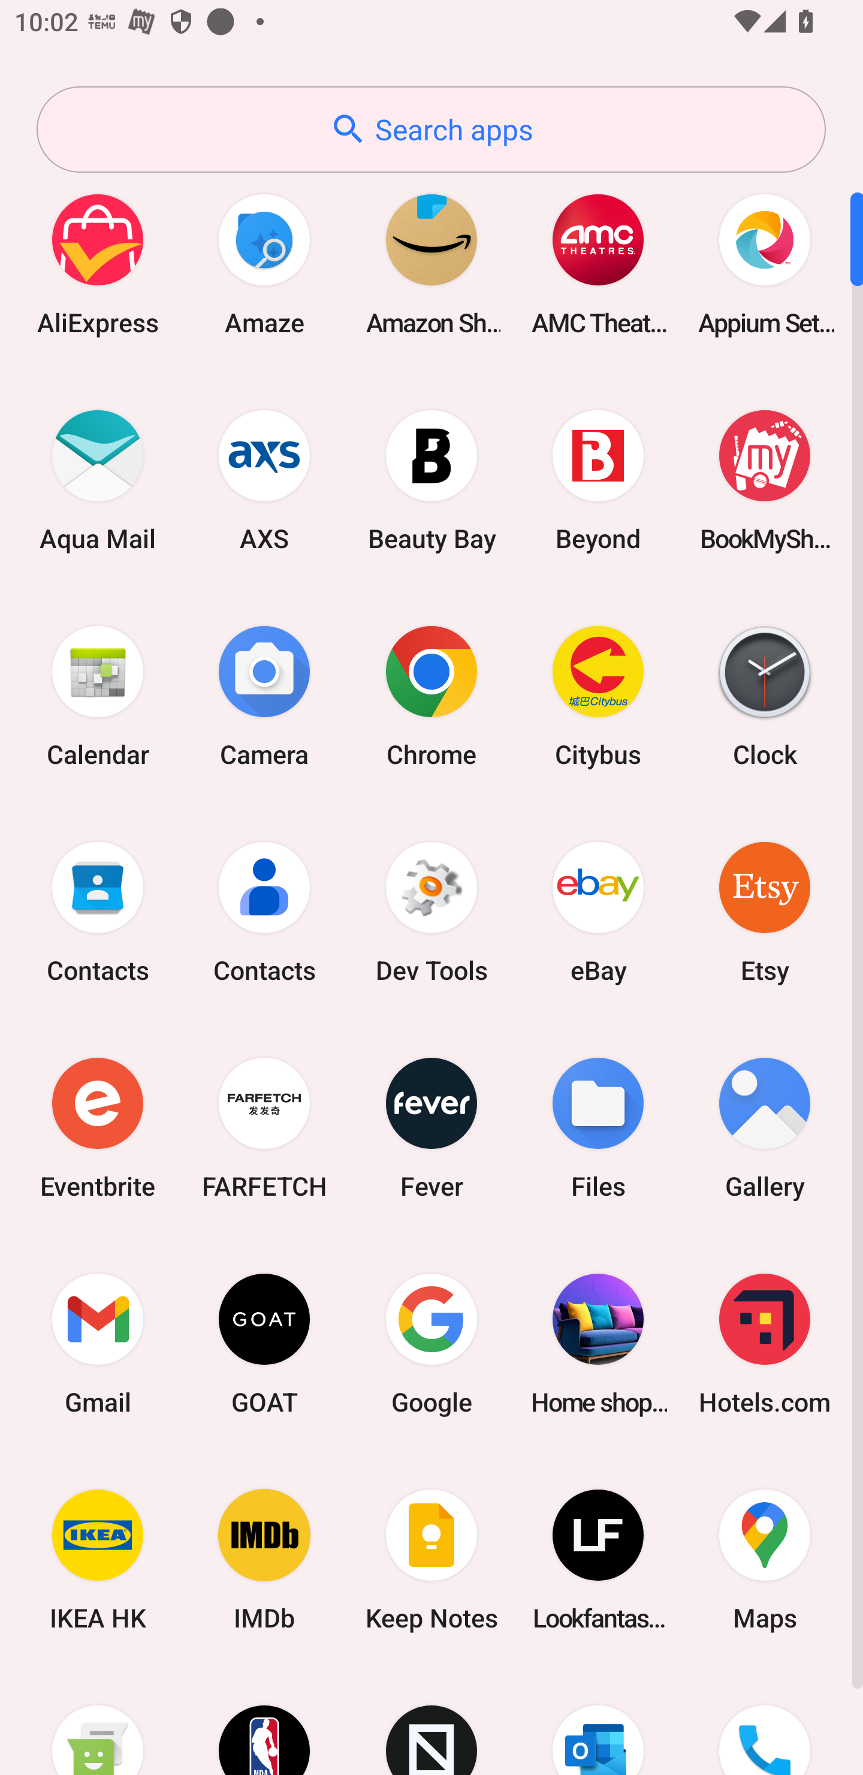 This screenshot has width=863, height=1775. What do you see at coordinates (431, 1560) in the screenshot?
I see `Keep Notes` at bounding box center [431, 1560].